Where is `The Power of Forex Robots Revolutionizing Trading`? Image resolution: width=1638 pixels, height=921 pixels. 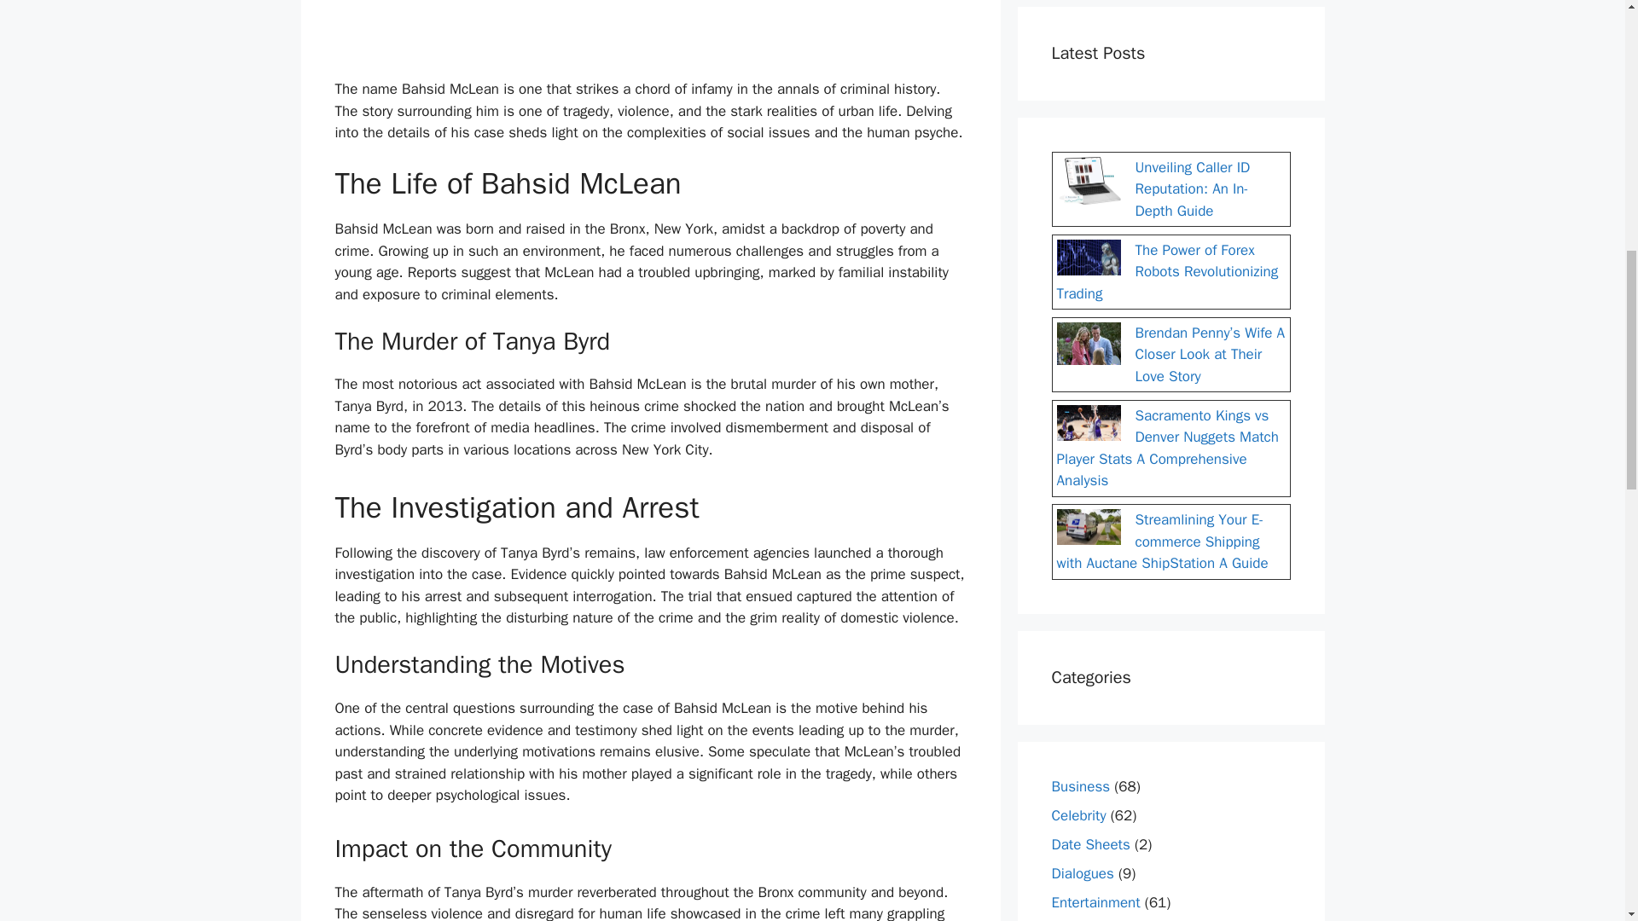
The Power of Forex Robots Revolutionizing Trading is located at coordinates (1167, 271).